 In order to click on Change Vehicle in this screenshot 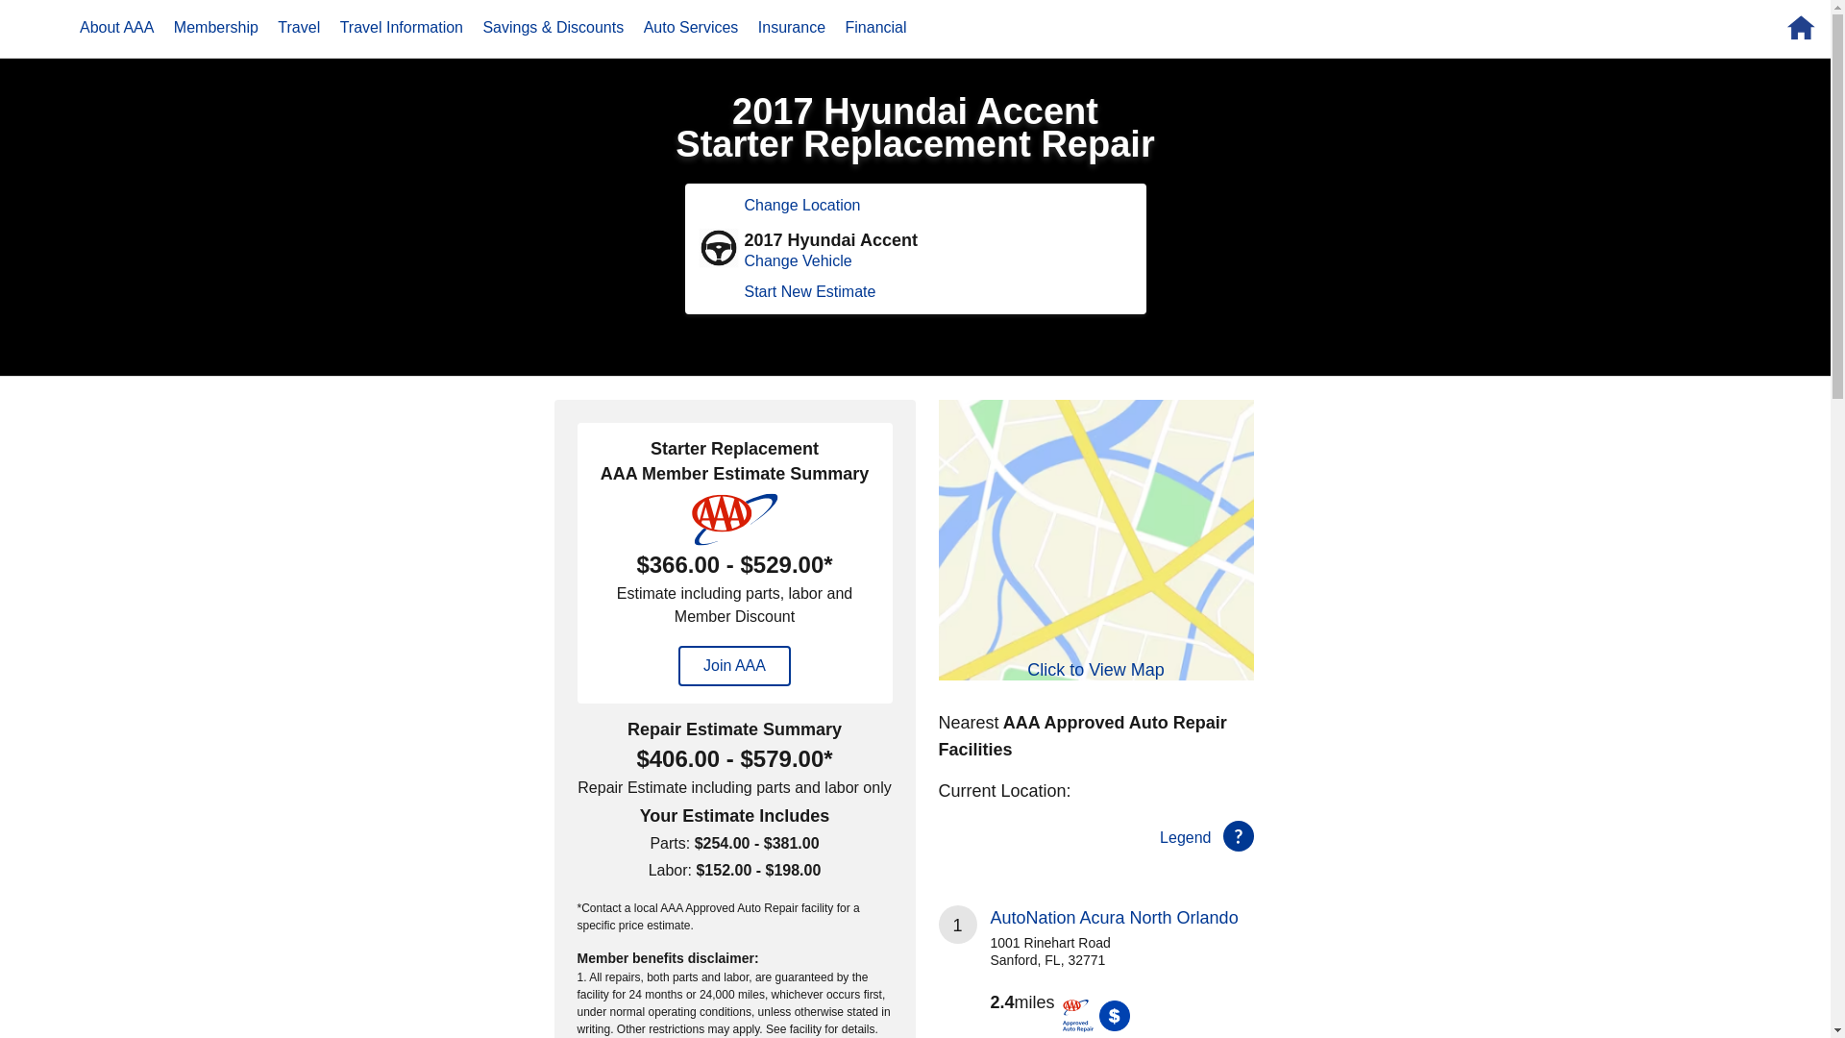, I will do `click(797, 260)`.